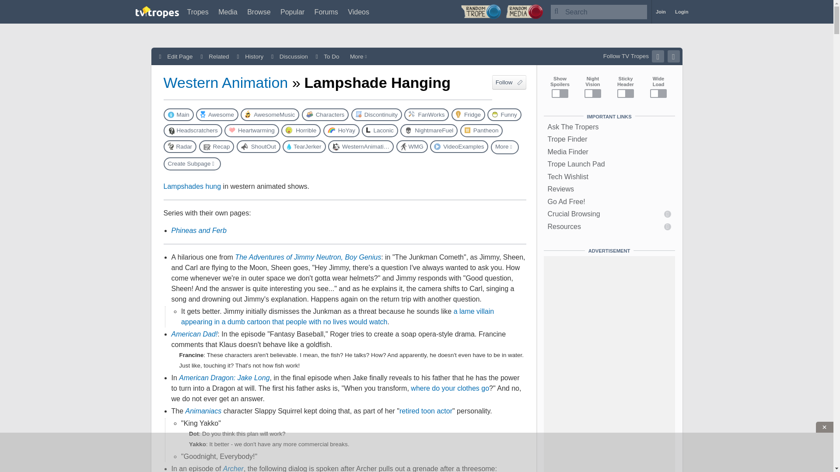 The image size is (840, 472). Describe the element at coordinates (180, 146) in the screenshot. I see `The Radar page` at that location.